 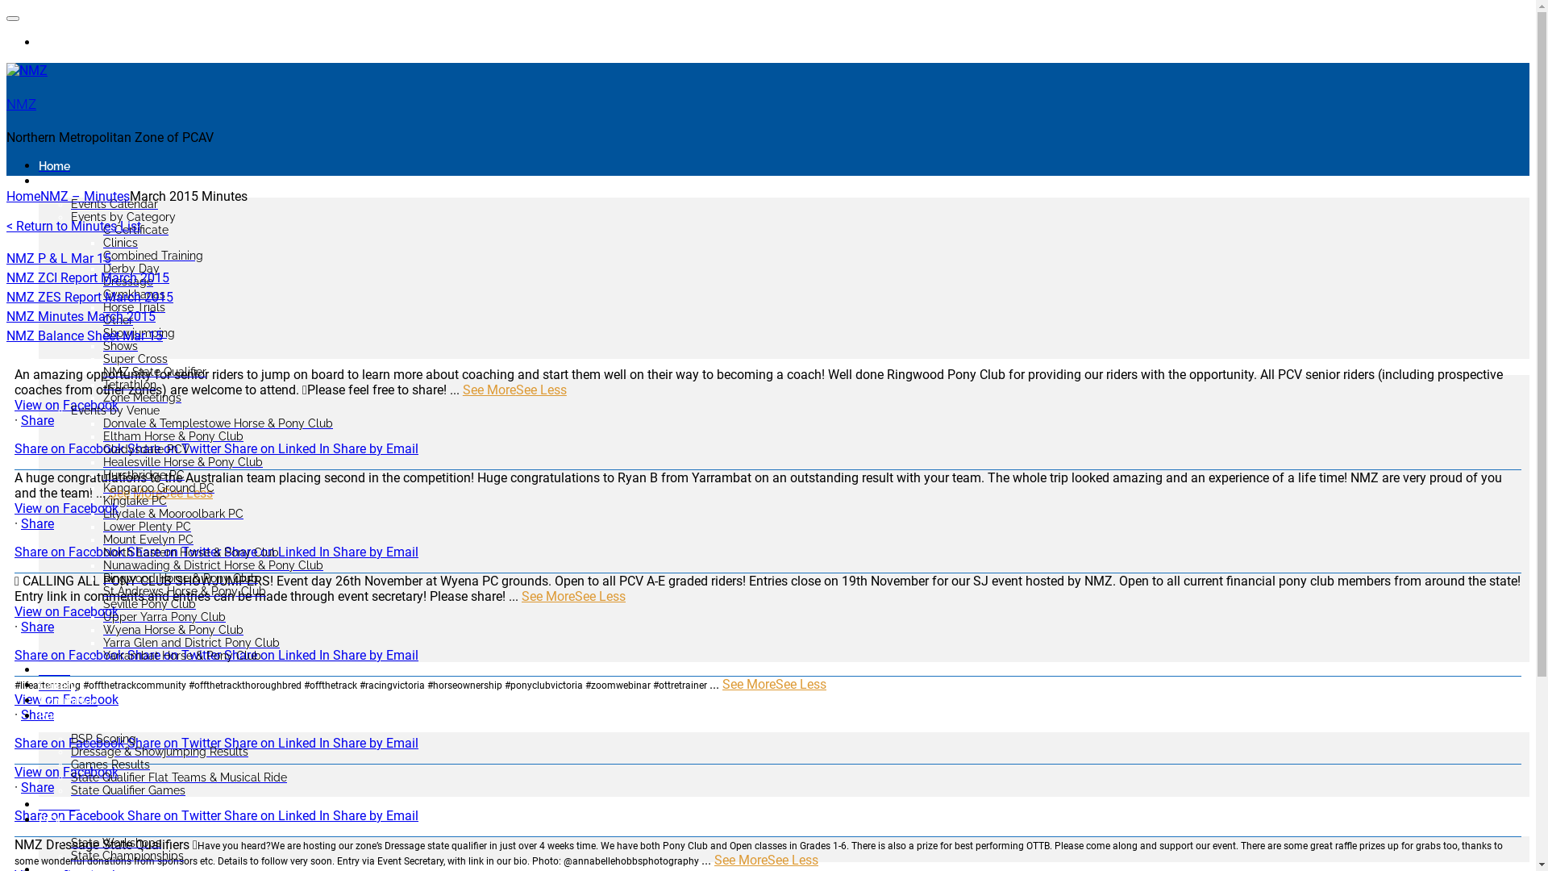 What do you see at coordinates (66, 405) in the screenshot?
I see `View on Facebook` at bounding box center [66, 405].